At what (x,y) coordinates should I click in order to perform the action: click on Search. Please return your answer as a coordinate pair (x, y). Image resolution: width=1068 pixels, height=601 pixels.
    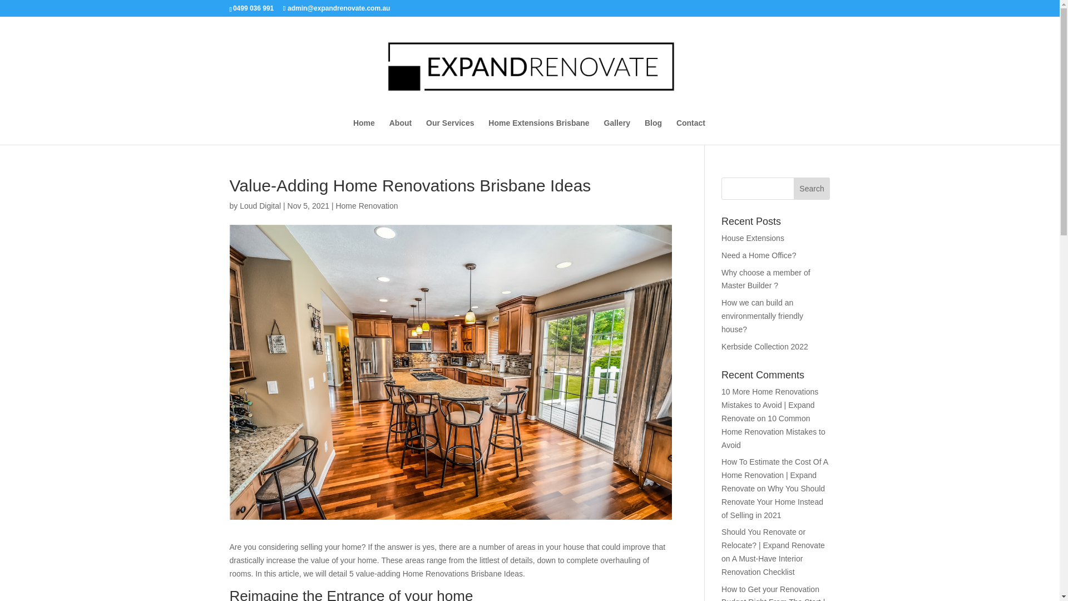
    Looking at the image, I should click on (812, 188).